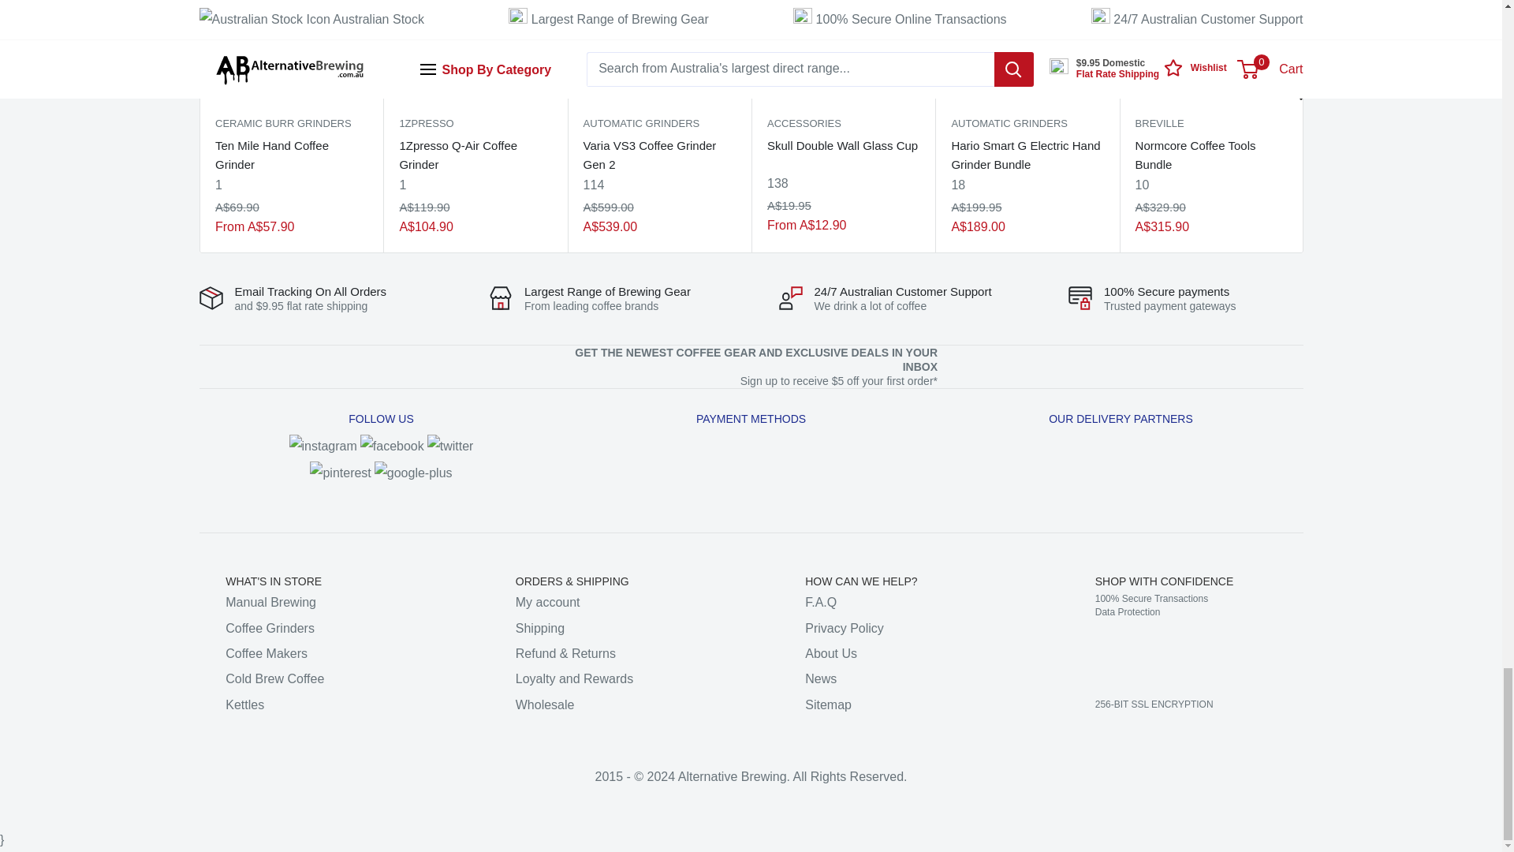  What do you see at coordinates (1027, 123) in the screenshot?
I see `Automatic Grinders` at bounding box center [1027, 123].